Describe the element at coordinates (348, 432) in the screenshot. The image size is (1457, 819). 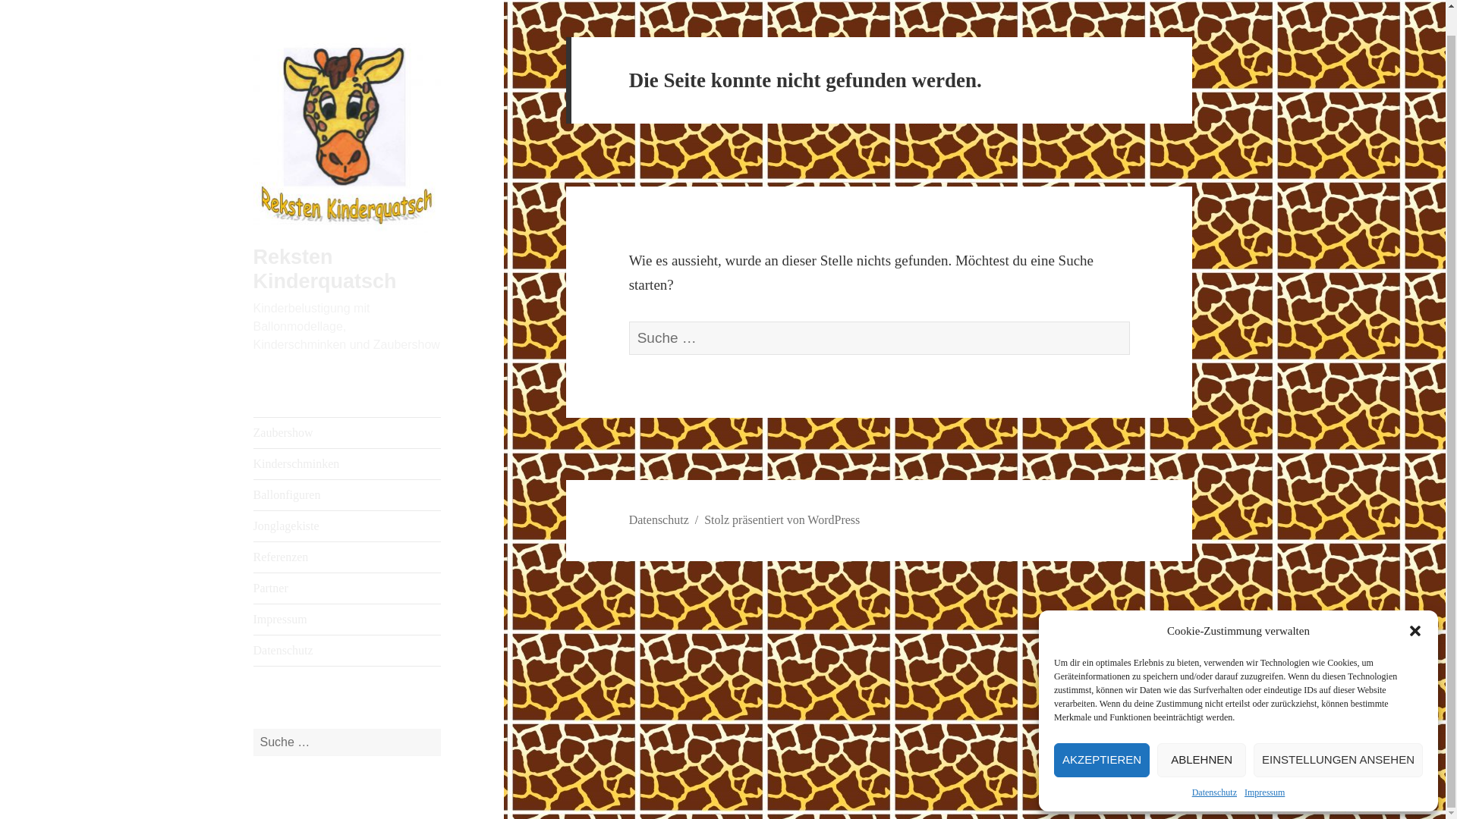
I see `Zaubershow` at that location.